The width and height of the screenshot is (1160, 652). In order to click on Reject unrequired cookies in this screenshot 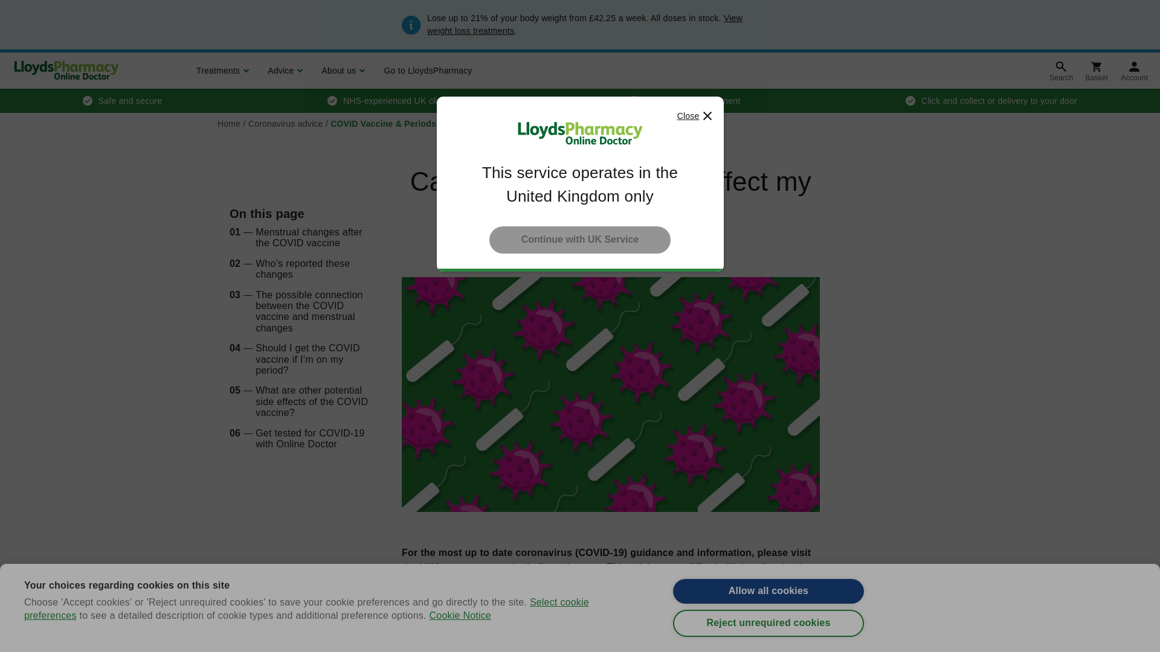, I will do `click(768, 646)`.